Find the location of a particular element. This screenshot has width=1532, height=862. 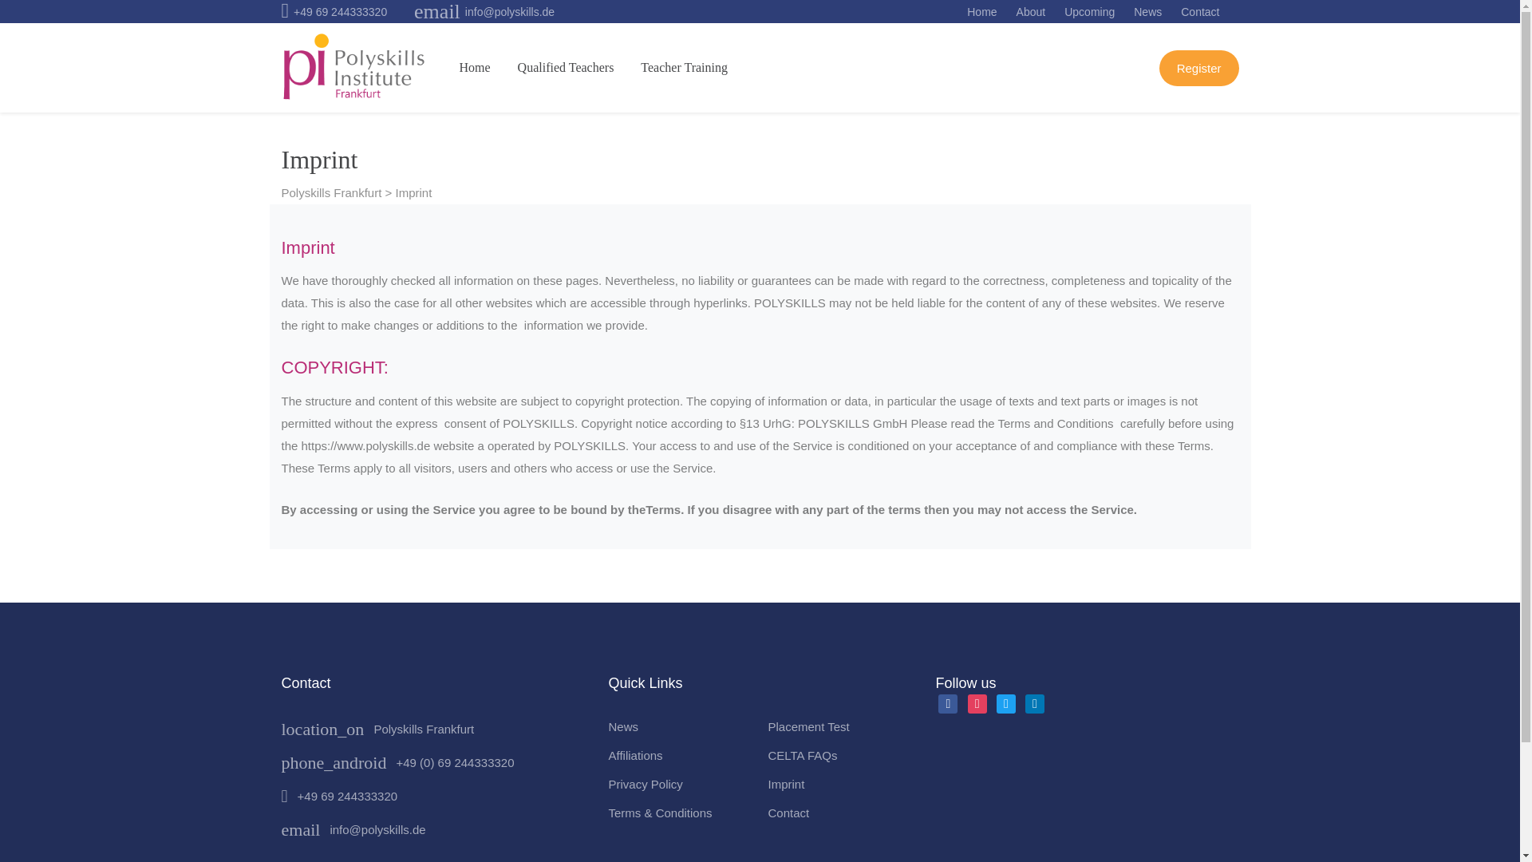

Polyskills Frankfurt is located at coordinates (423, 730).